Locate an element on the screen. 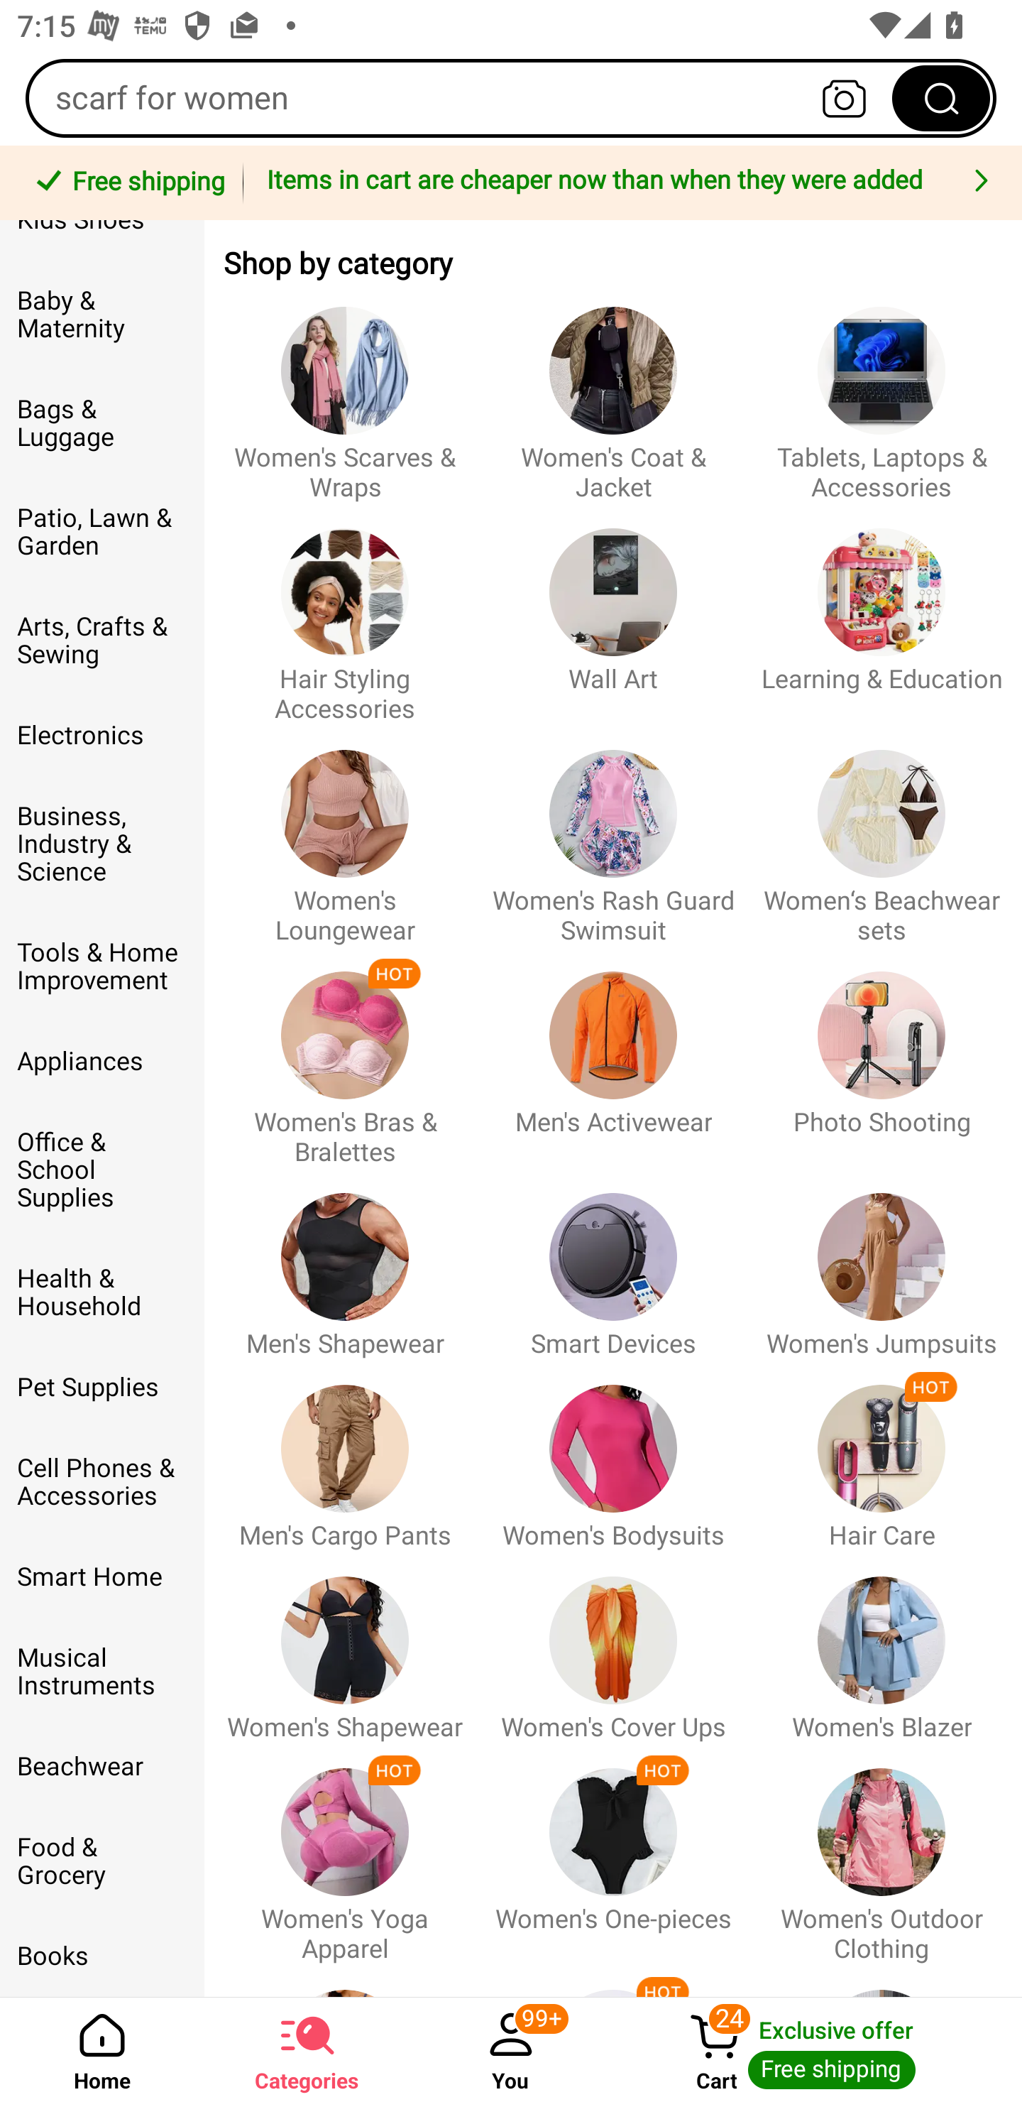  Women's Outdoor Clothing is located at coordinates (881, 1852).